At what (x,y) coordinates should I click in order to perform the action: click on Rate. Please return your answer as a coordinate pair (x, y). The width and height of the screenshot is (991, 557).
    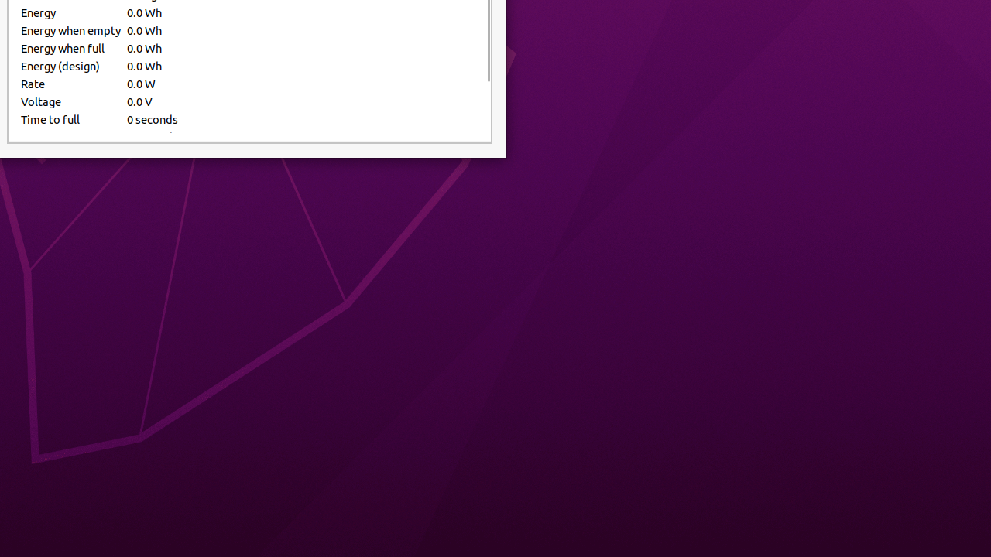
    Looking at the image, I should click on (71, 84).